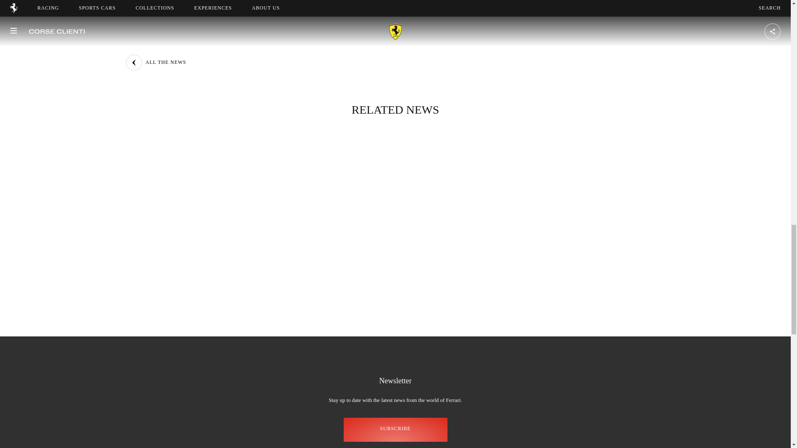  What do you see at coordinates (281, 34) in the screenshot?
I see `PAUL RICARD` at bounding box center [281, 34].